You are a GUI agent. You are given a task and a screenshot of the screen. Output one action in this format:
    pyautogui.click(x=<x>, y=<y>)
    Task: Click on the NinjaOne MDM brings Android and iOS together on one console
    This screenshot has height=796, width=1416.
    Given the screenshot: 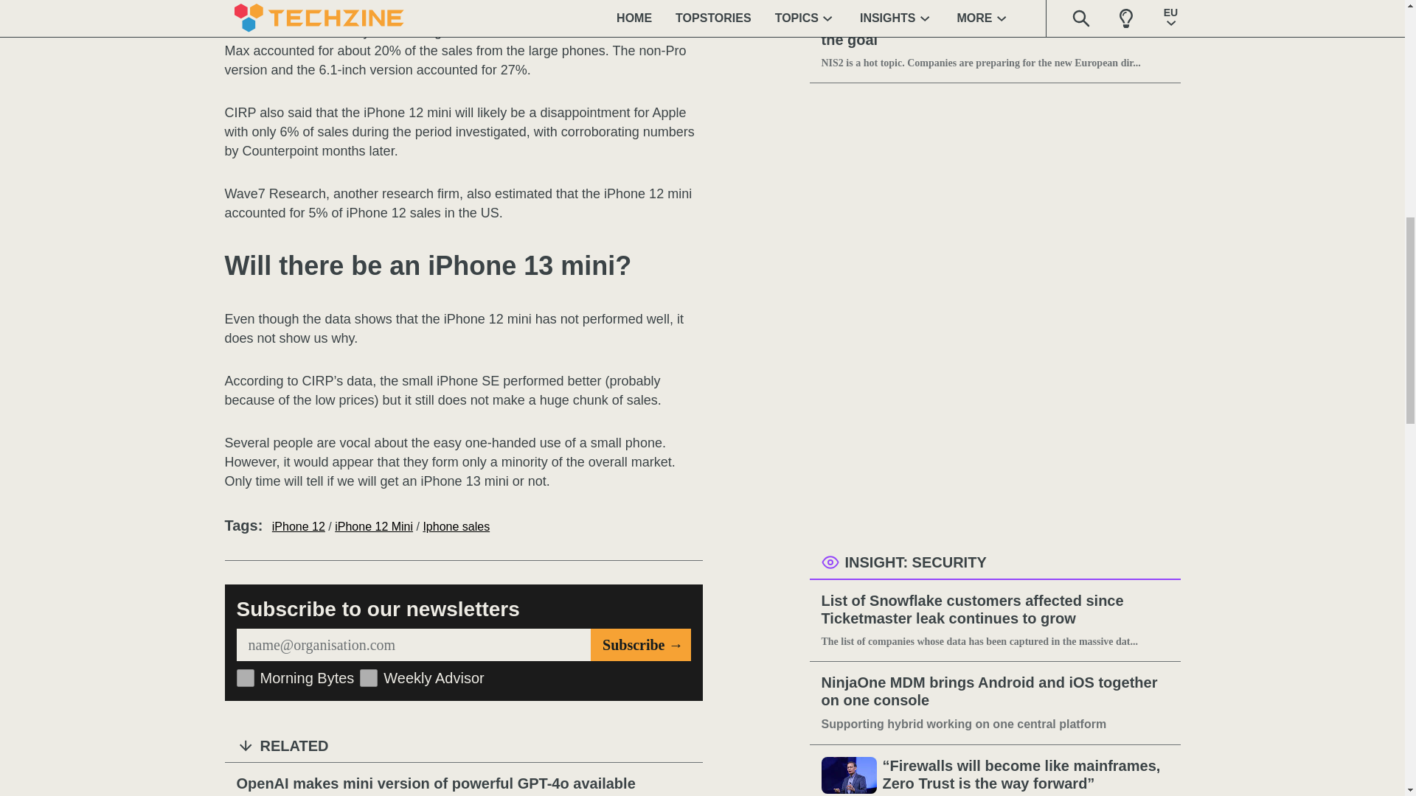 What is the action you would take?
    pyautogui.click(x=995, y=691)
    